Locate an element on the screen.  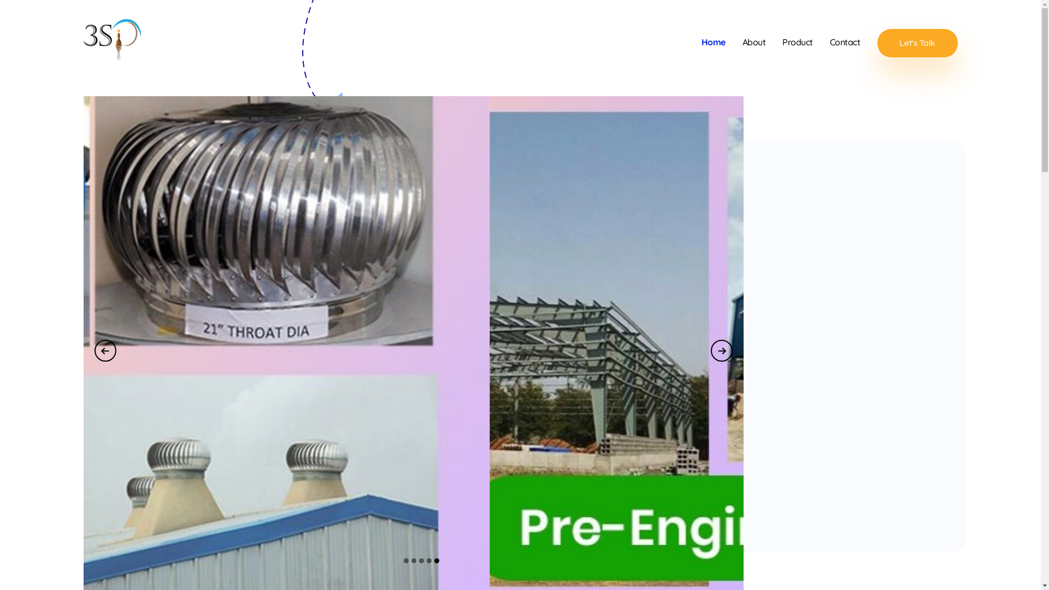
3si Steel is located at coordinates (111, 40).